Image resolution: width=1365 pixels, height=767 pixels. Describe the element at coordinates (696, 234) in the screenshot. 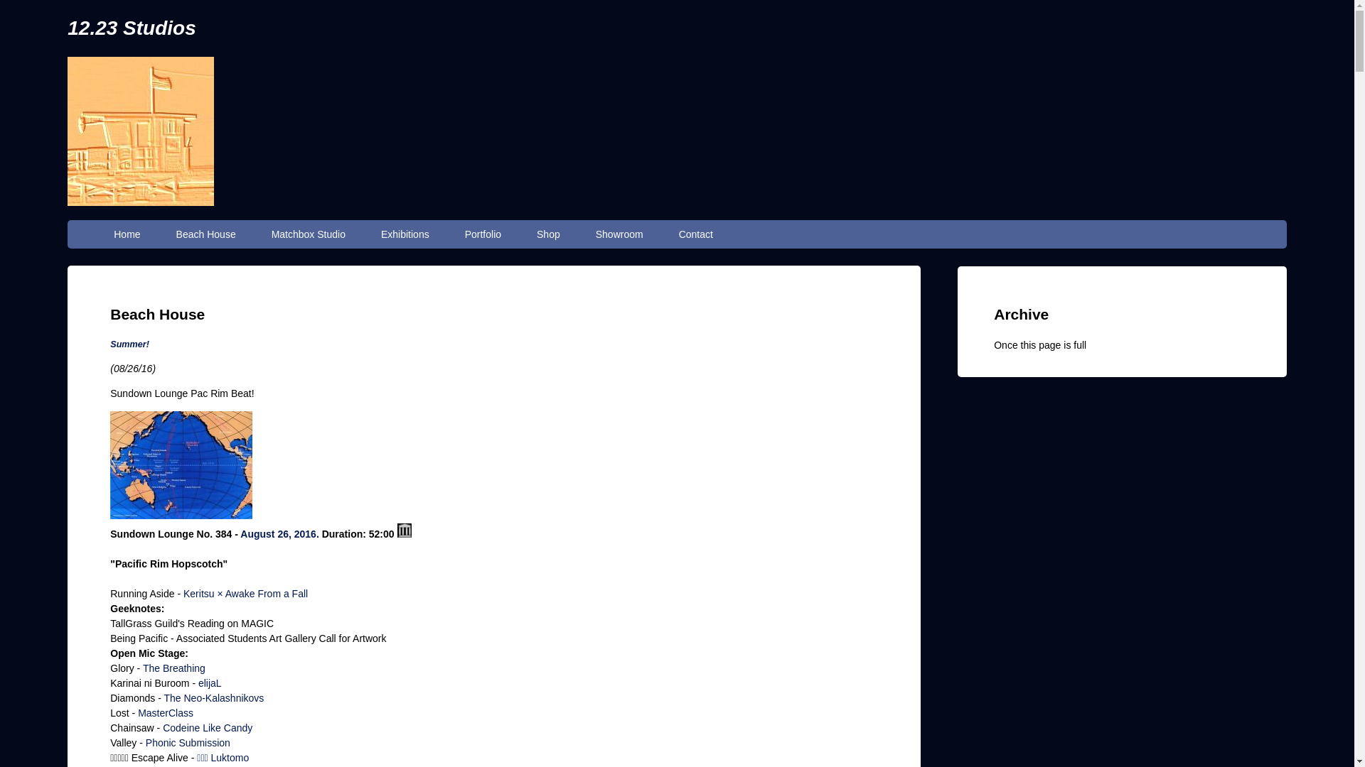

I see `Contact` at that location.